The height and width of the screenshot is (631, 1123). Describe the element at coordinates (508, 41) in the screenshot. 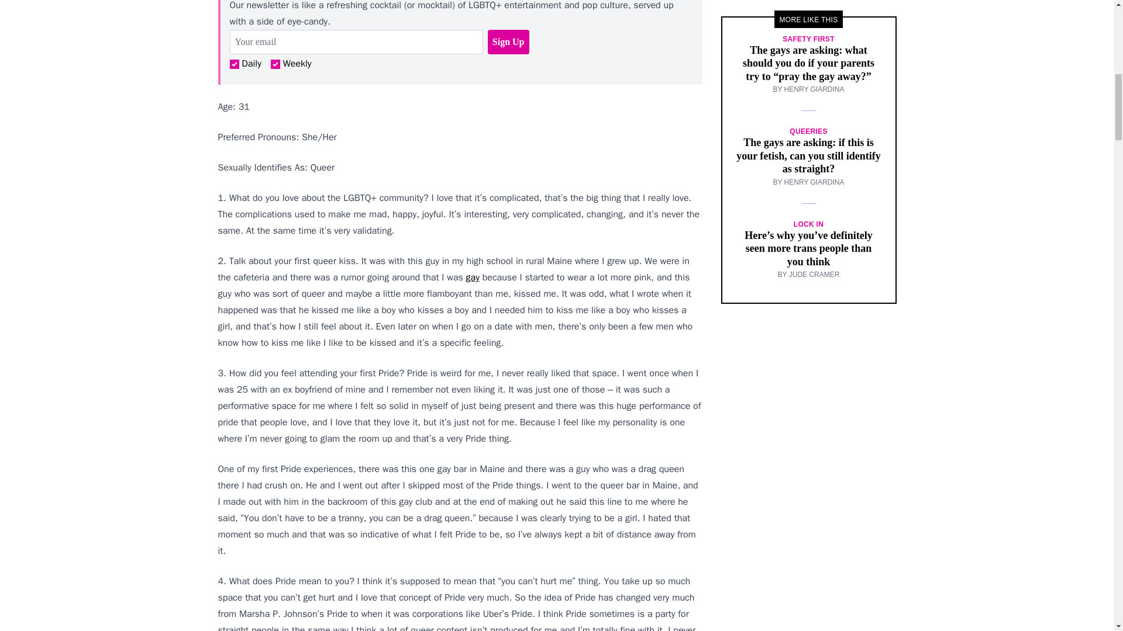

I see `Sign Up` at that location.